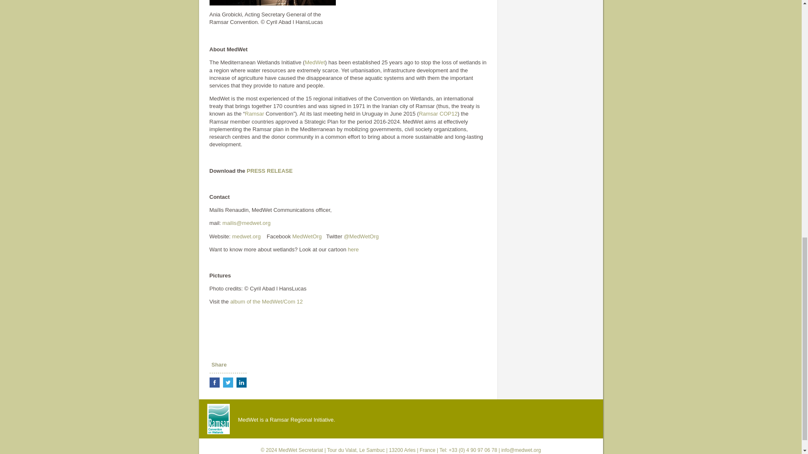  I want to click on Share on Facebook, so click(215, 383).